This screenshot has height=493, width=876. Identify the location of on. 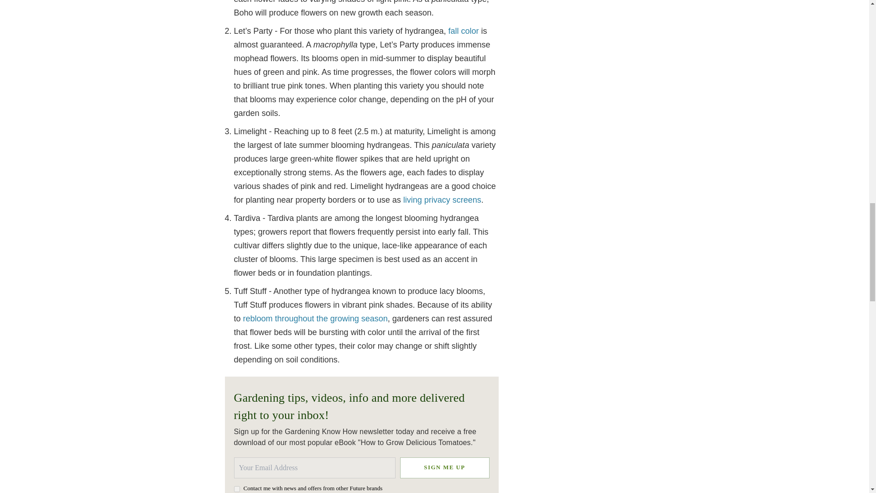
(236, 488).